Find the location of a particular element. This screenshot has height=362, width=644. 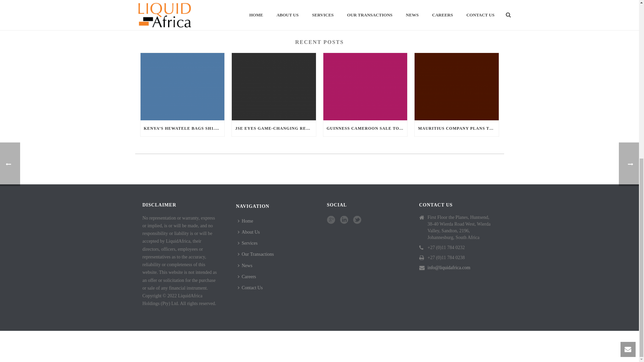

MAURITIUS COMPANY PLANS TO BUY OFF CIPLA QUALITY CHEMICALS is located at coordinates (457, 128).